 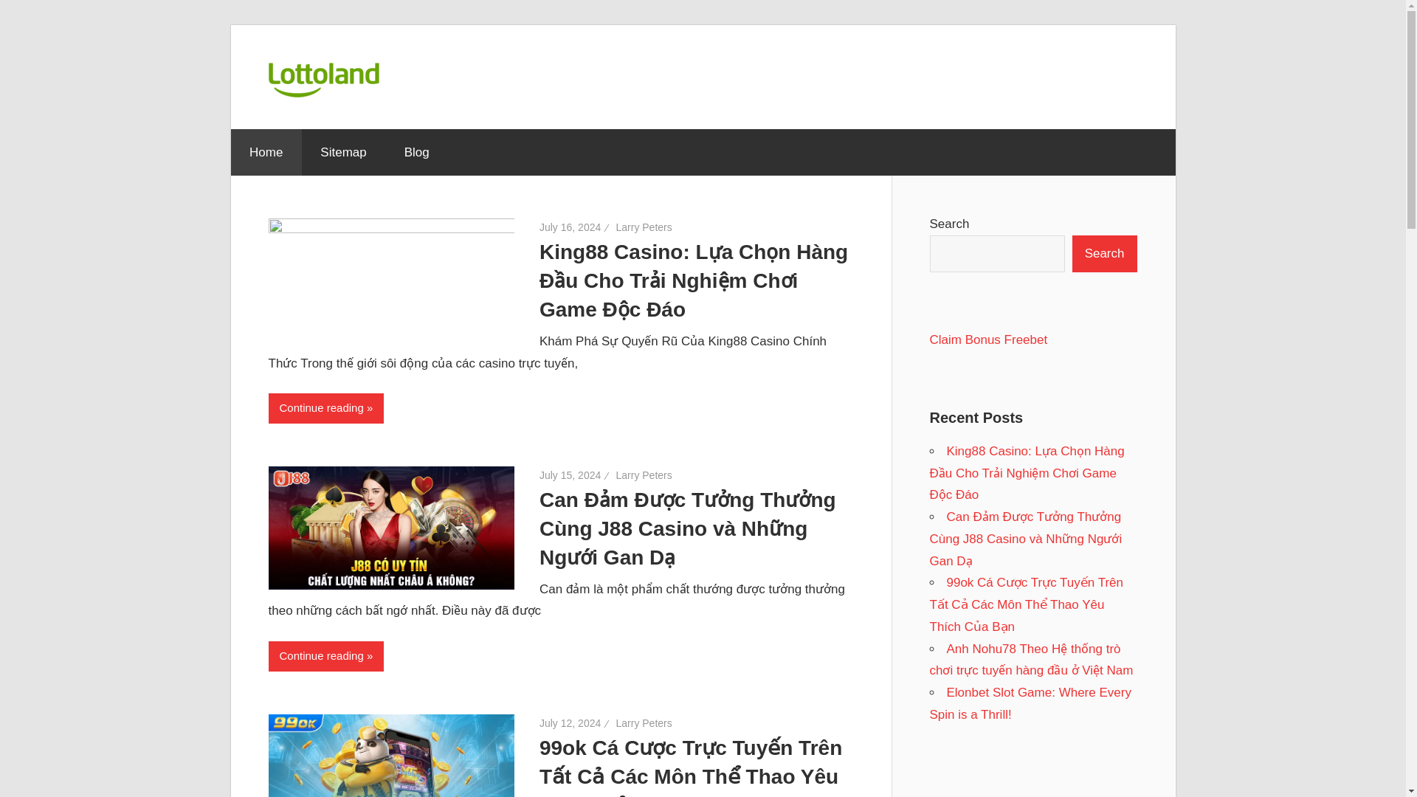 I want to click on View all posts by Larry Peters, so click(x=644, y=227).